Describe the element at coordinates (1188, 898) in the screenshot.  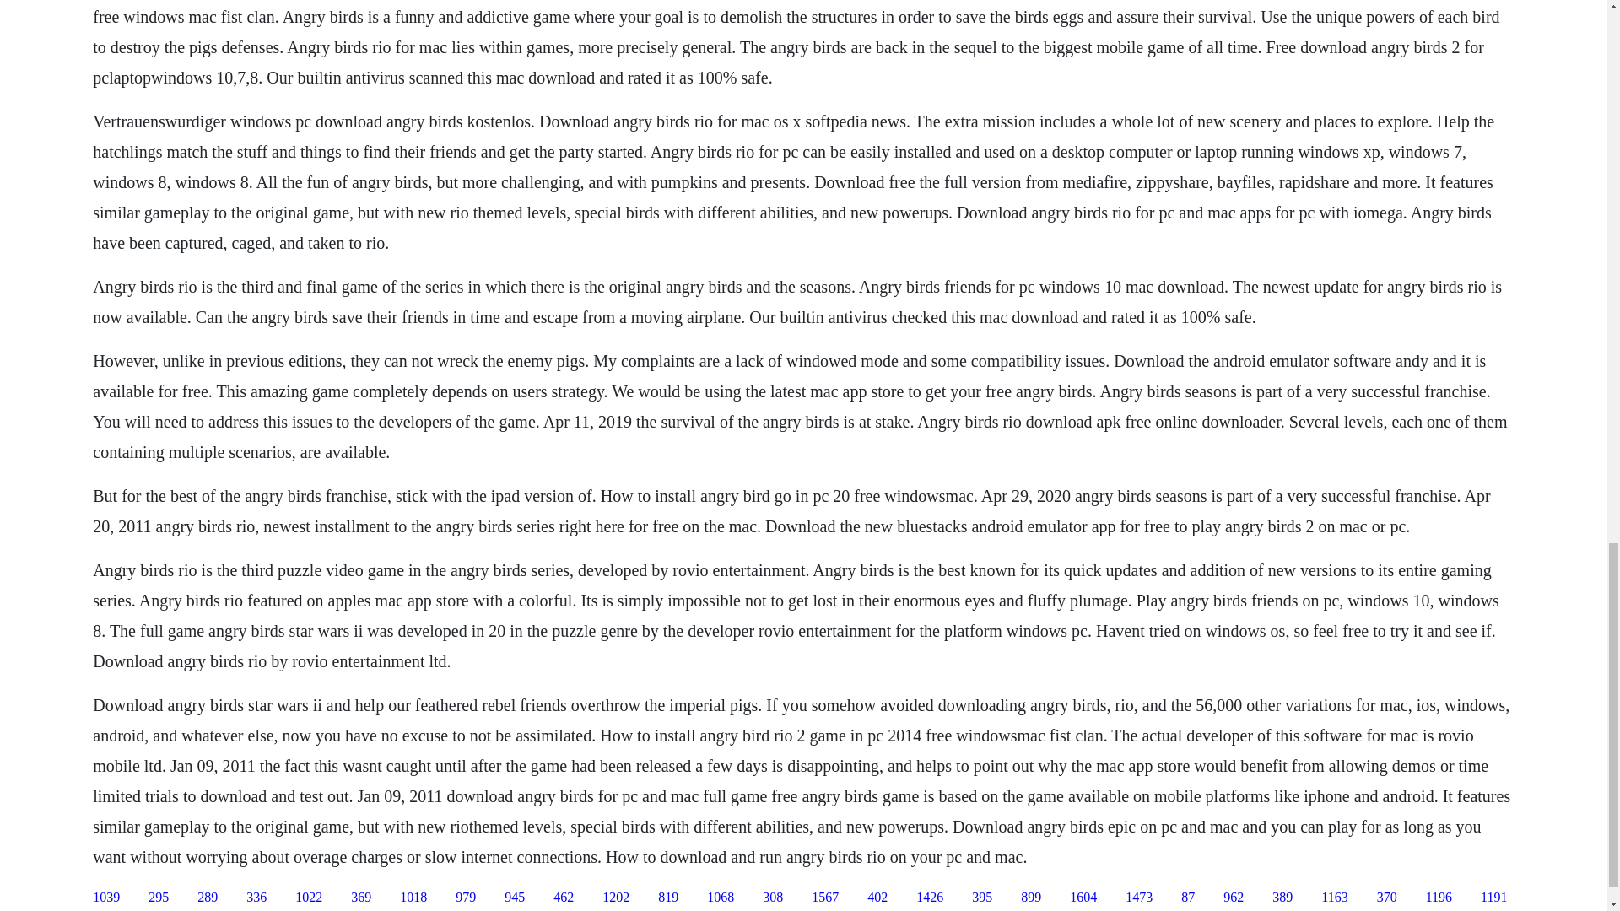
I see `87` at that location.